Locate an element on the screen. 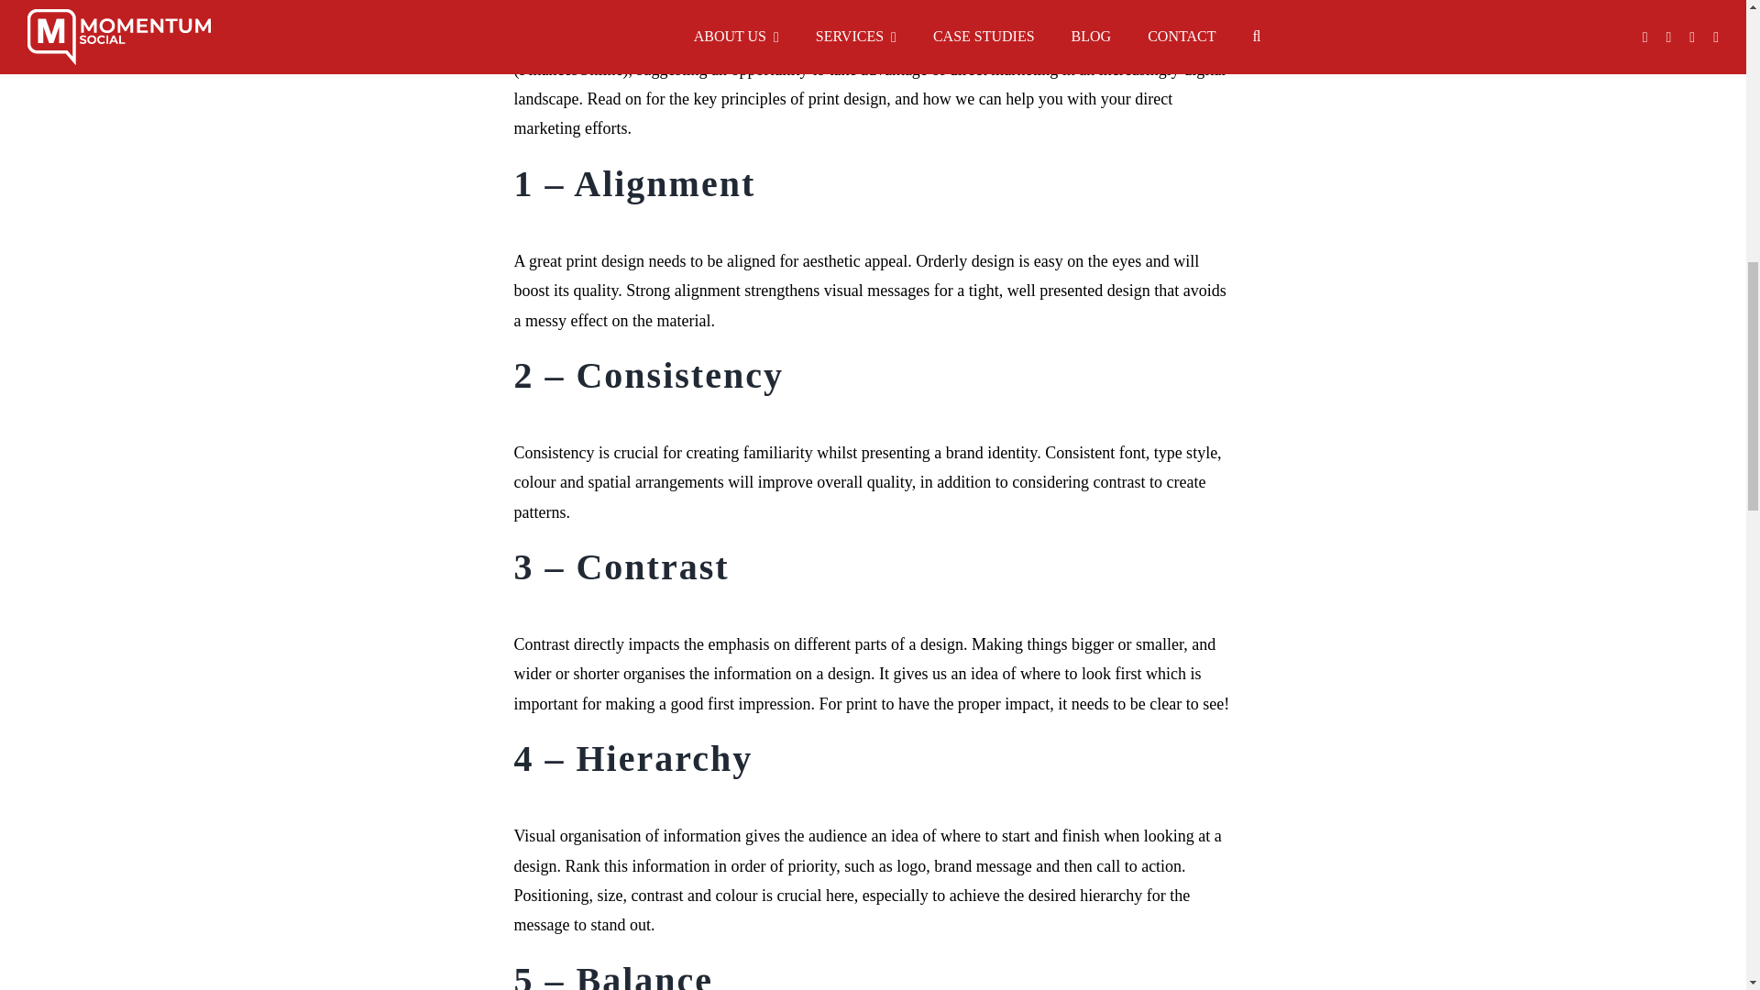 The height and width of the screenshot is (990, 1760). FinancesOnline is located at coordinates (570, 70).